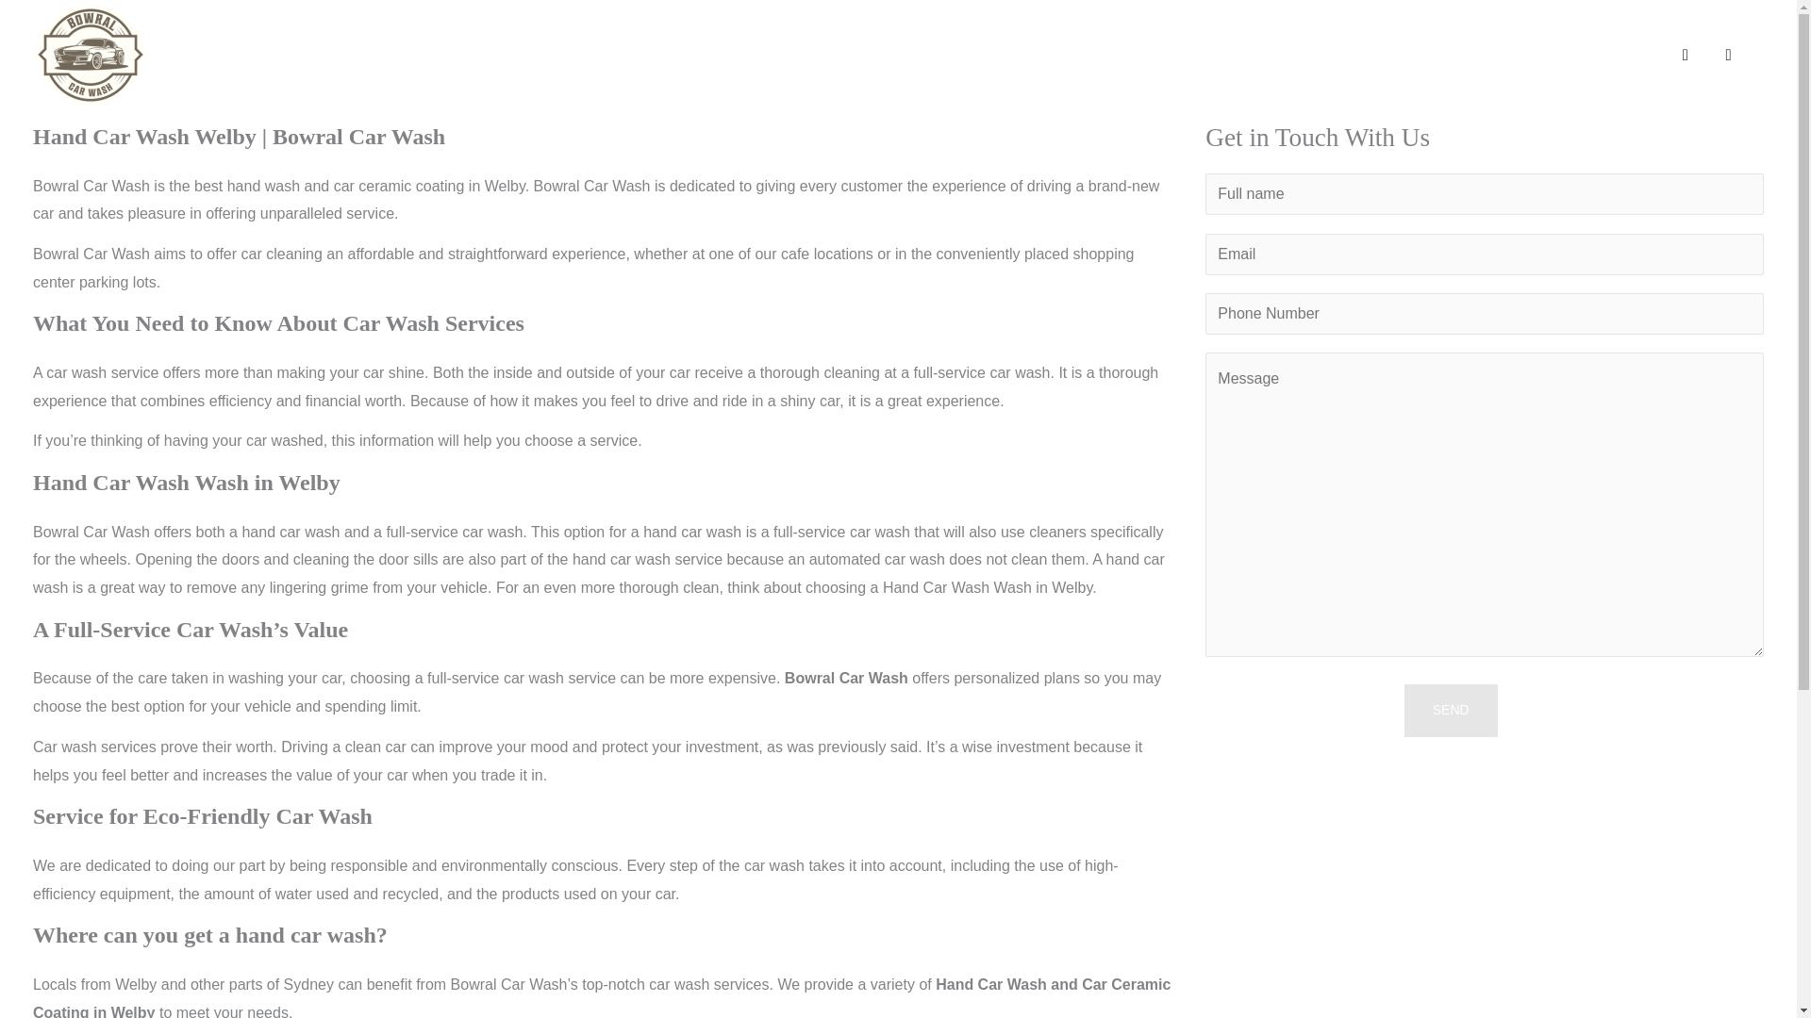 The height and width of the screenshot is (1018, 1811). I want to click on Blog, so click(1245, 55).